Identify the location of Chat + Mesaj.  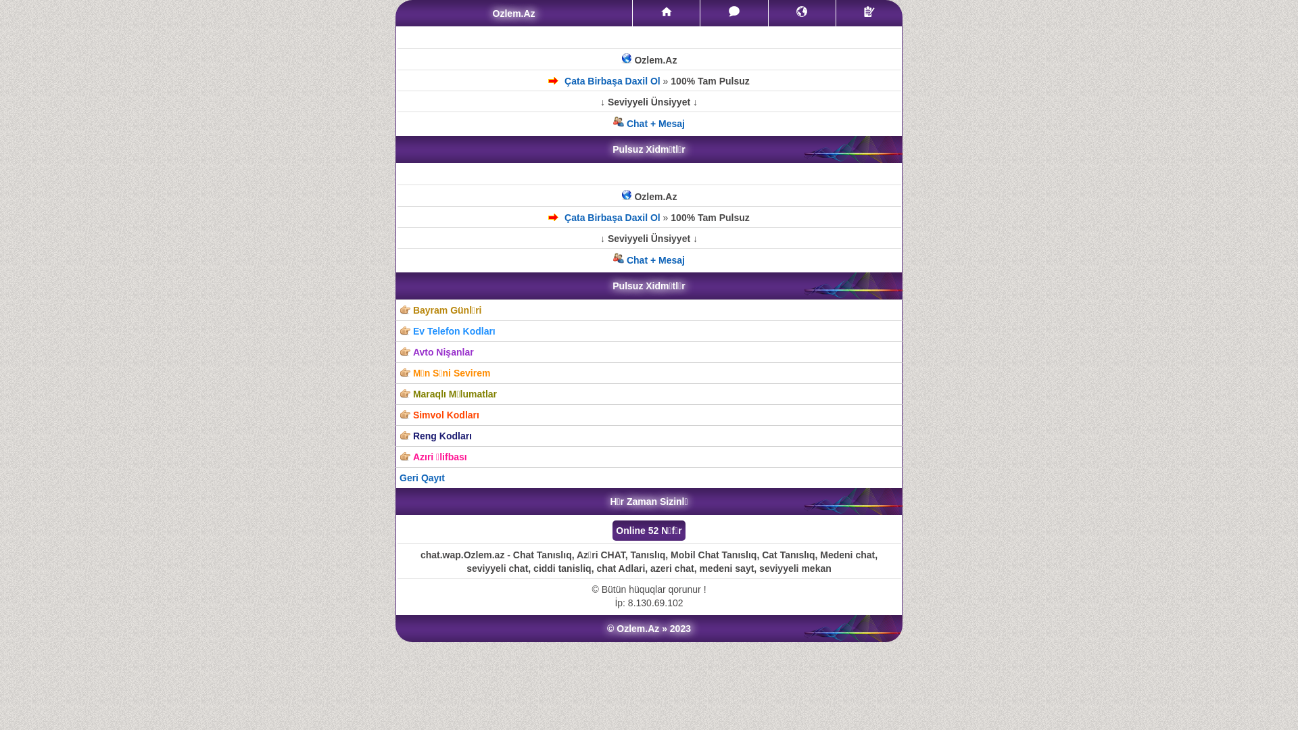
(649, 260).